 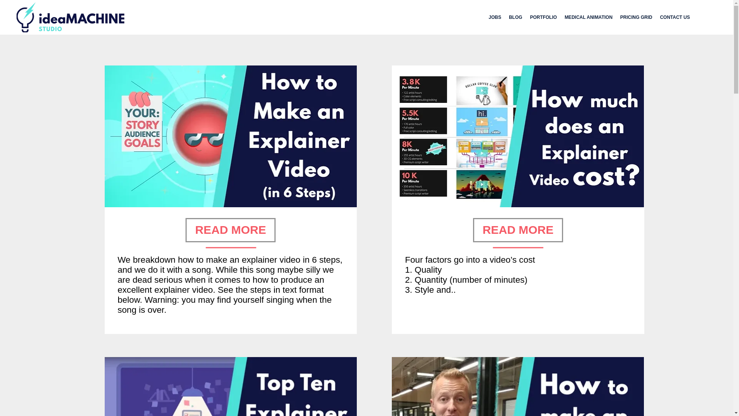 What do you see at coordinates (518, 230) in the screenshot?
I see `READ MORE` at bounding box center [518, 230].